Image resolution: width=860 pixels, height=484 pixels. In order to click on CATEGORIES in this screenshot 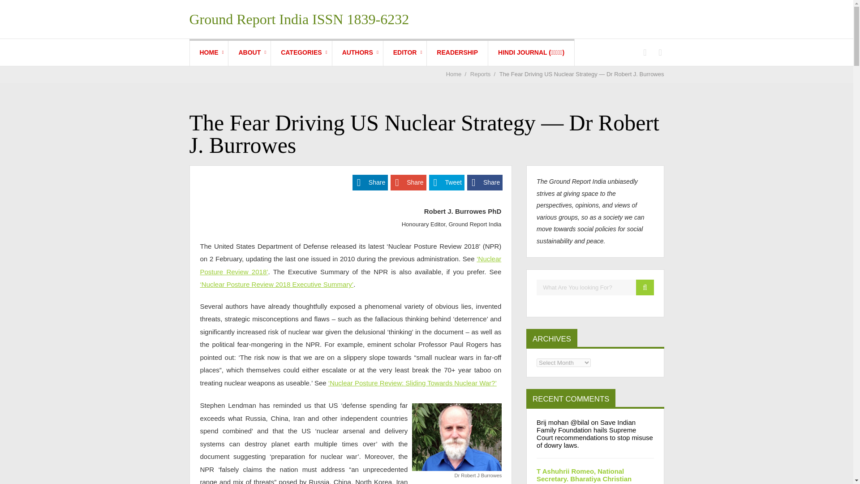, I will do `click(301, 52)`.